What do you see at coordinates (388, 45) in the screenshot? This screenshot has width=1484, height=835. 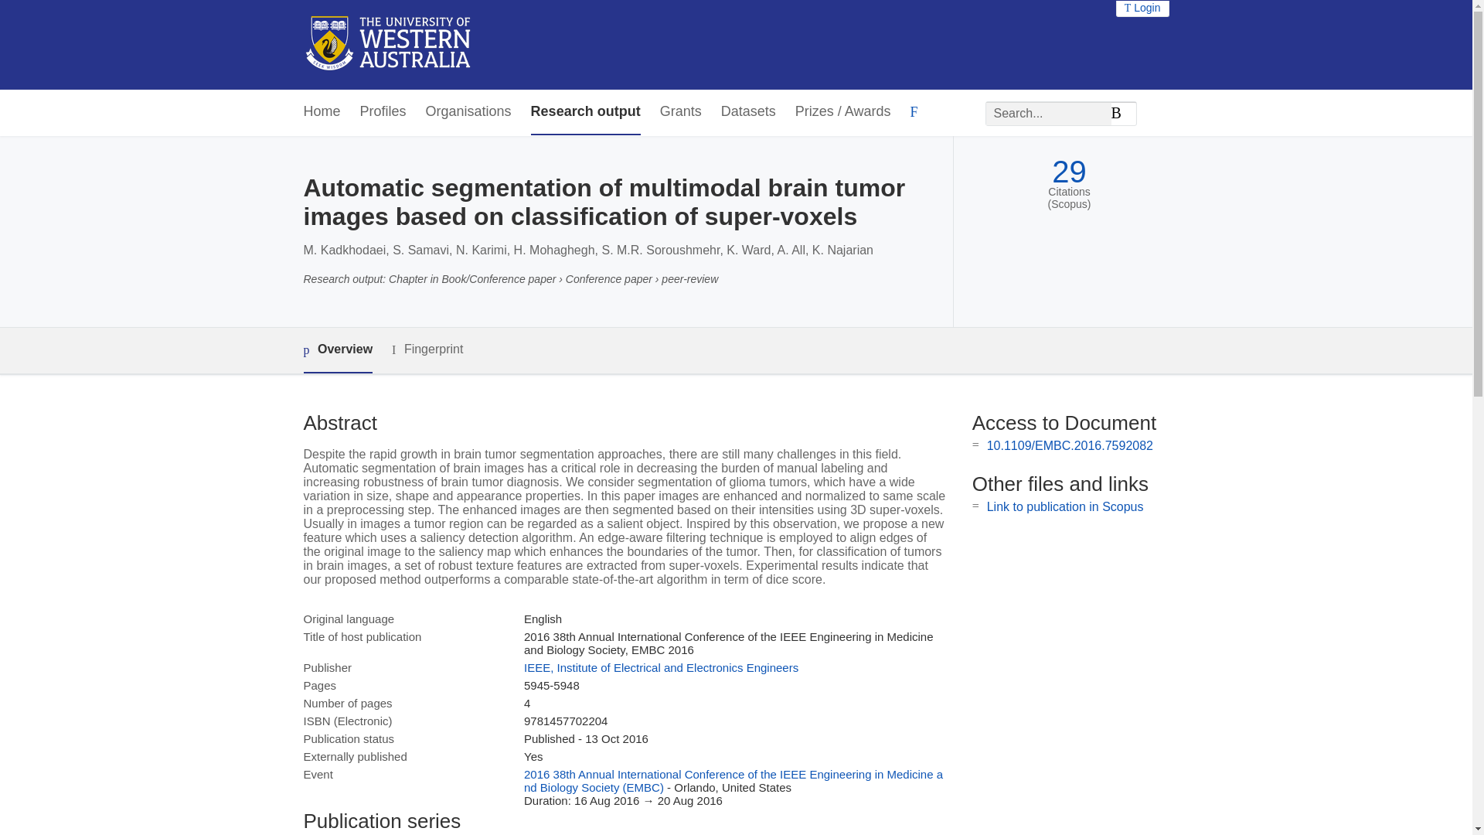 I see `the UWA Profiles and Research Repository Home` at bounding box center [388, 45].